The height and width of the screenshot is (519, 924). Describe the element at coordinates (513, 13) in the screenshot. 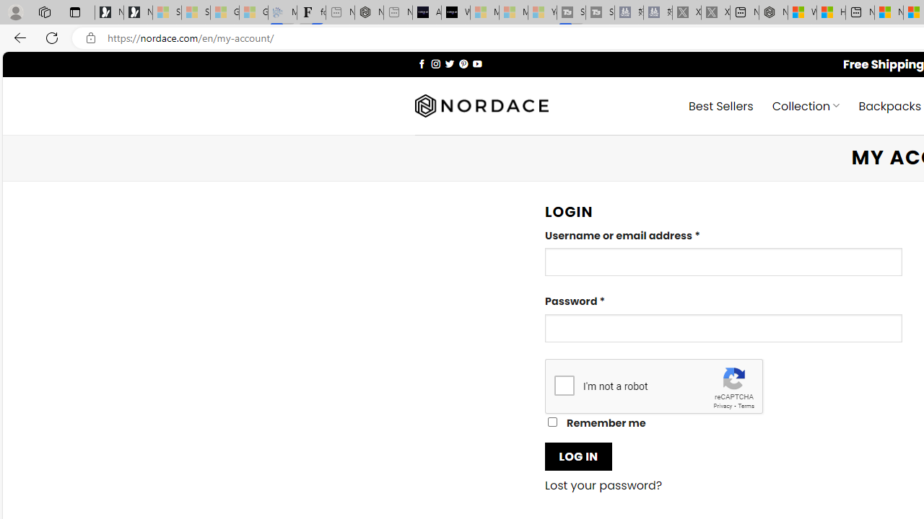

I see `Microsoft Start - Sleeping` at that location.